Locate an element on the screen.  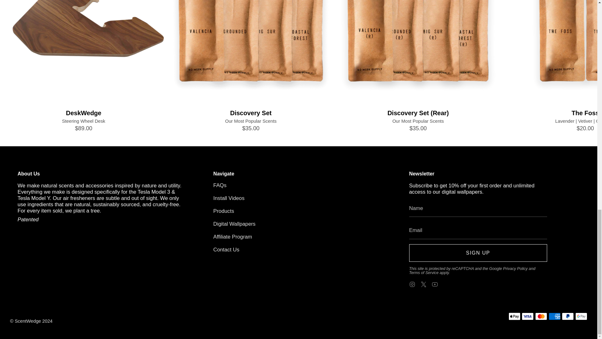
ScentWedge on Twitter is located at coordinates (423, 284).